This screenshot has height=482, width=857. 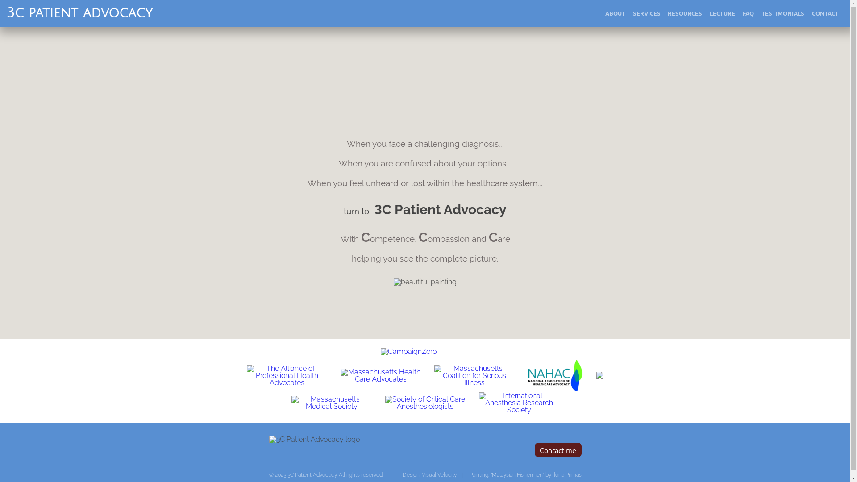 I want to click on RESOURCES, so click(x=685, y=13).